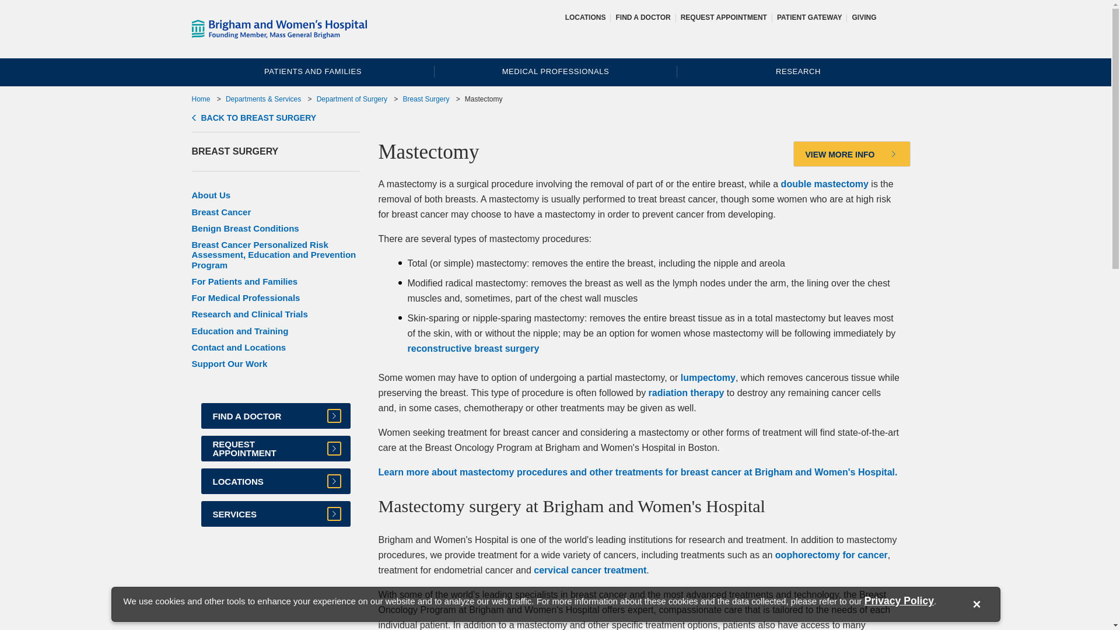 This screenshot has height=630, width=1120. I want to click on PATIENT GATEWAY, so click(810, 17).